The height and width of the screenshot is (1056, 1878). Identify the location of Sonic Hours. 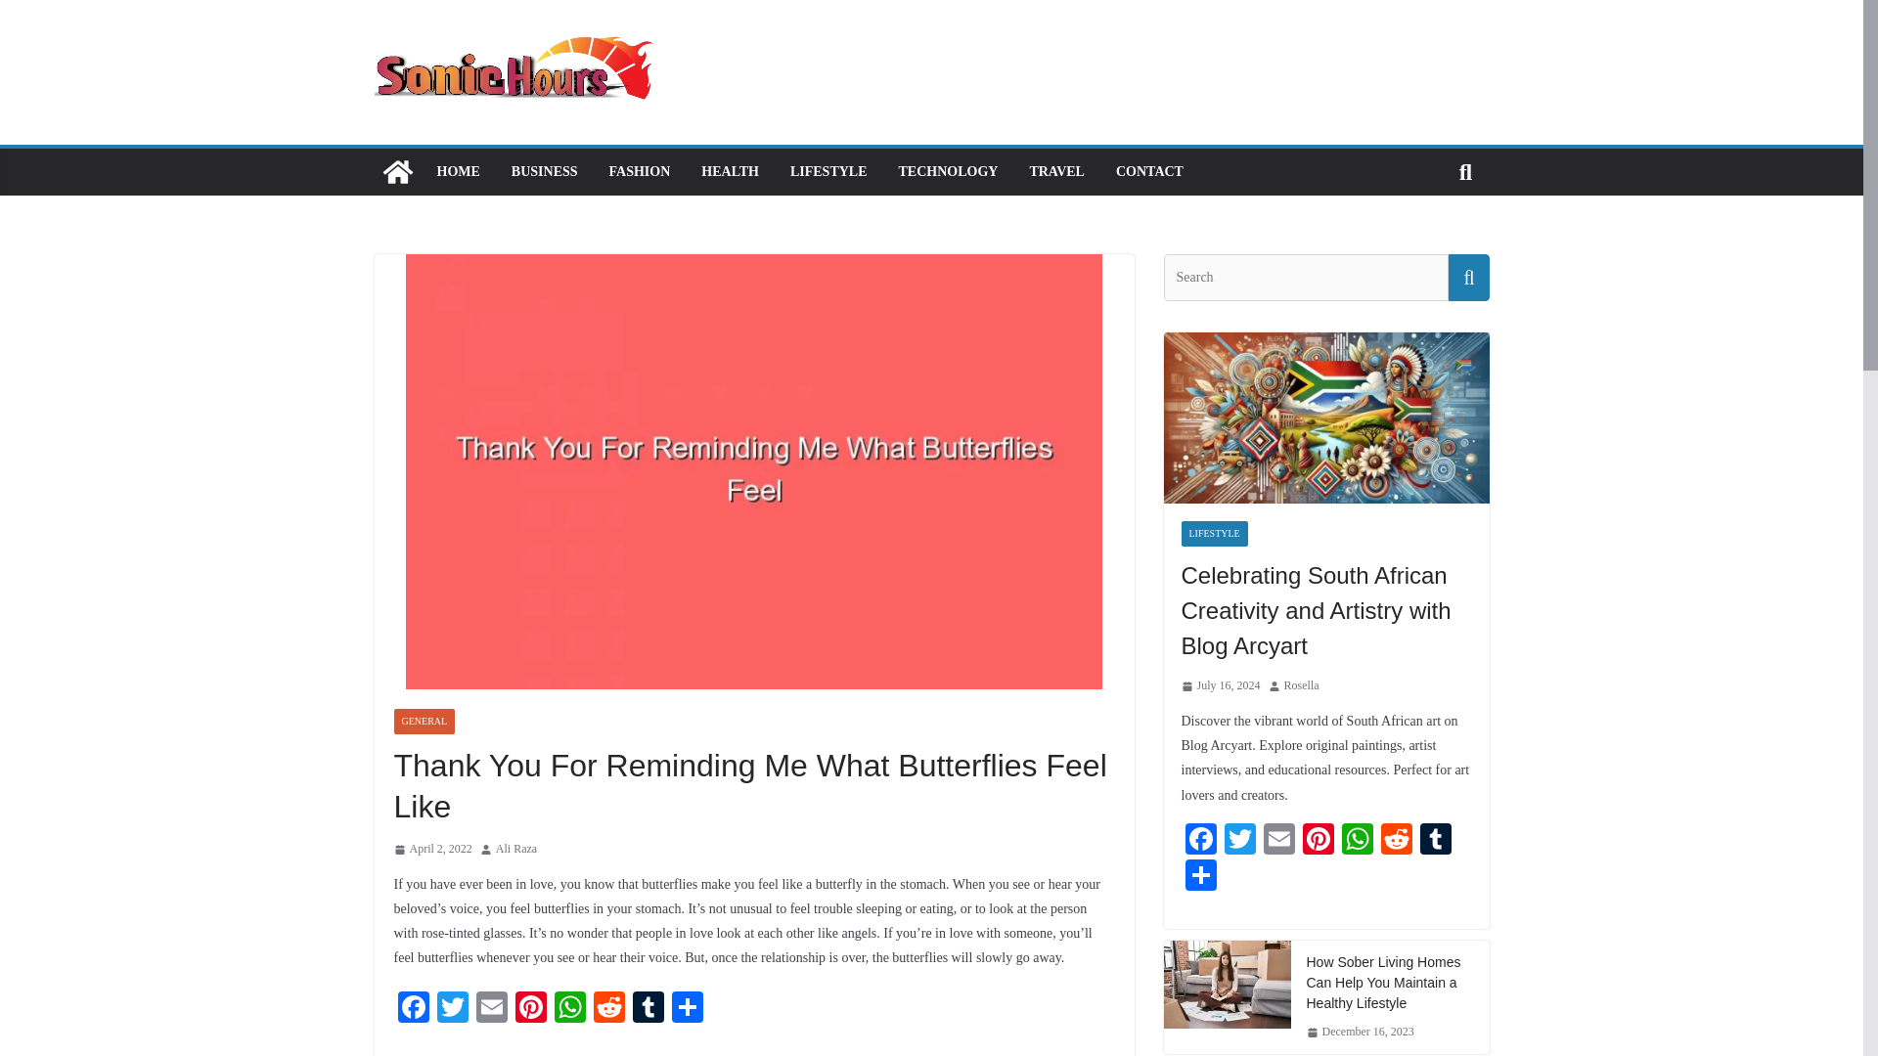
(397, 172).